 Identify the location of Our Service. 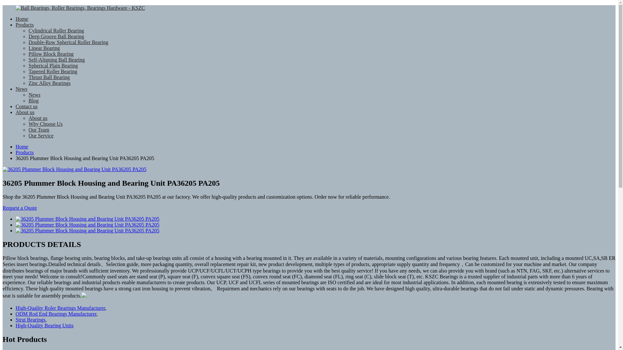
(41, 135).